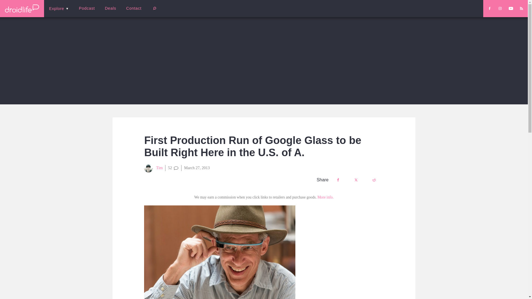  Describe the element at coordinates (511, 8) in the screenshot. I see `Droid Life on YouTube` at that location.